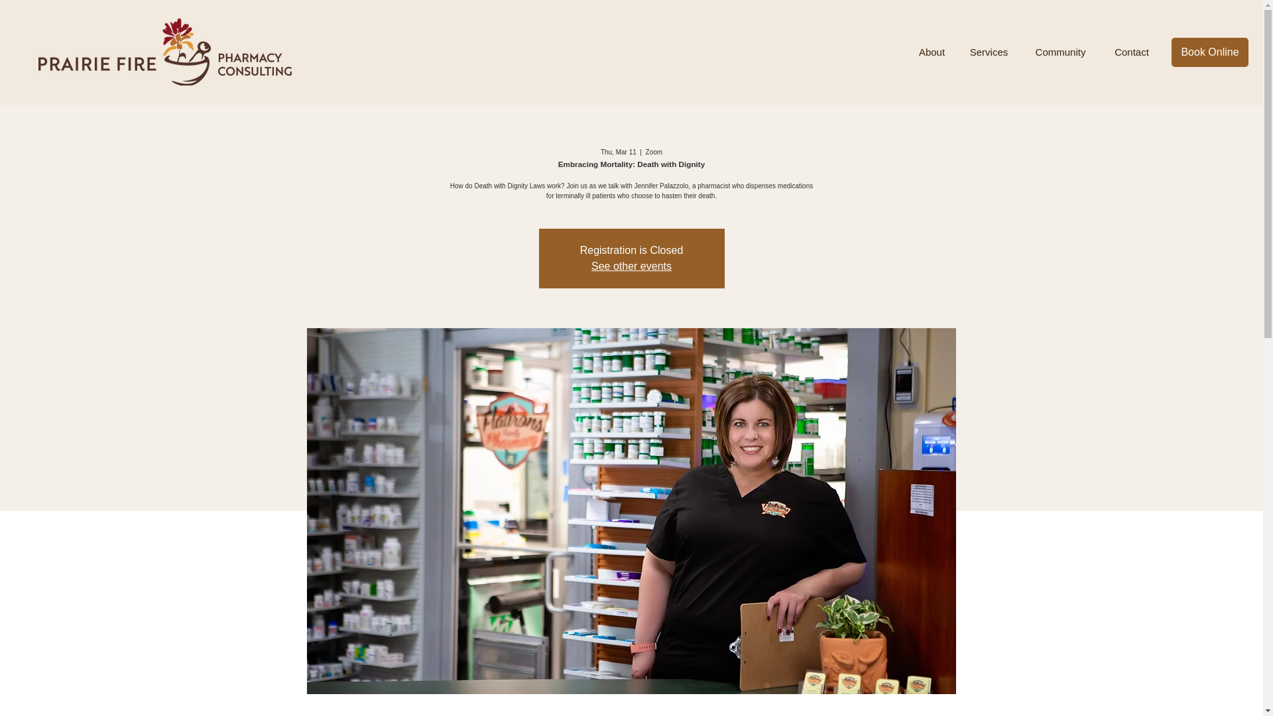 This screenshot has width=1273, height=716. What do you see at coordinates (1131, 52) in the screenshot?
I see `Contact` at bounding box center [1131, 52].